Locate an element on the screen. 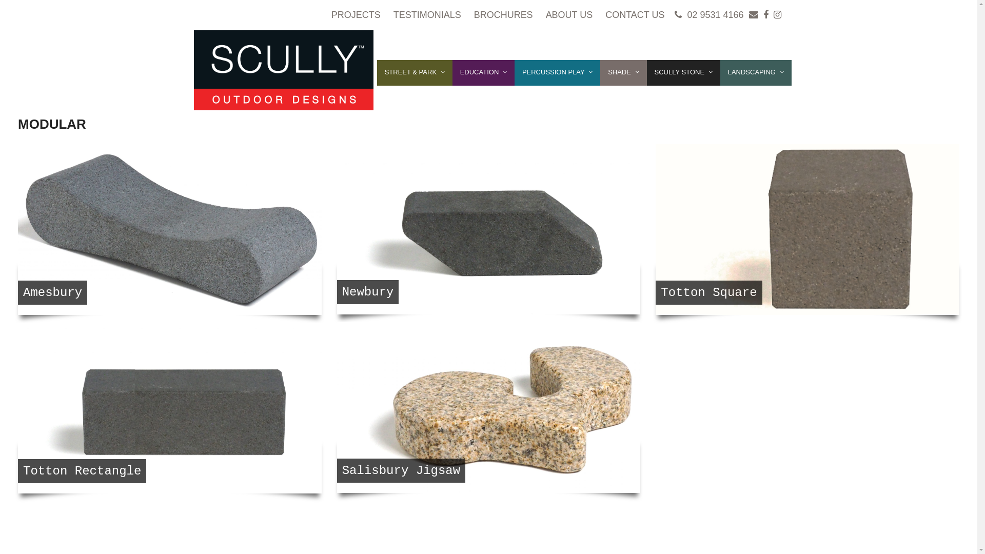 This screenshot has width=985, height=554. EDUCATION is located at coordinates (483, 73).